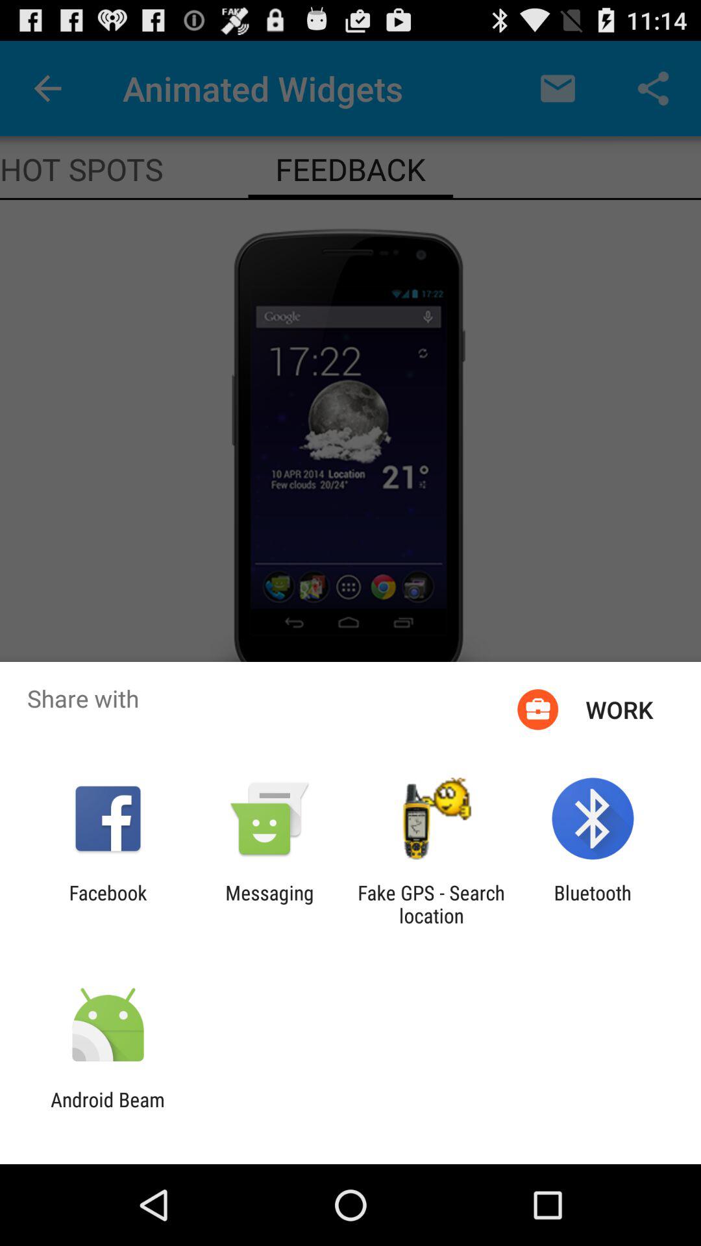 This screenshot has height=1246, width=701. Describe the element at coordinates (108, 1111) in the screenshot. I see `scroll until the android beam icon` at that location.